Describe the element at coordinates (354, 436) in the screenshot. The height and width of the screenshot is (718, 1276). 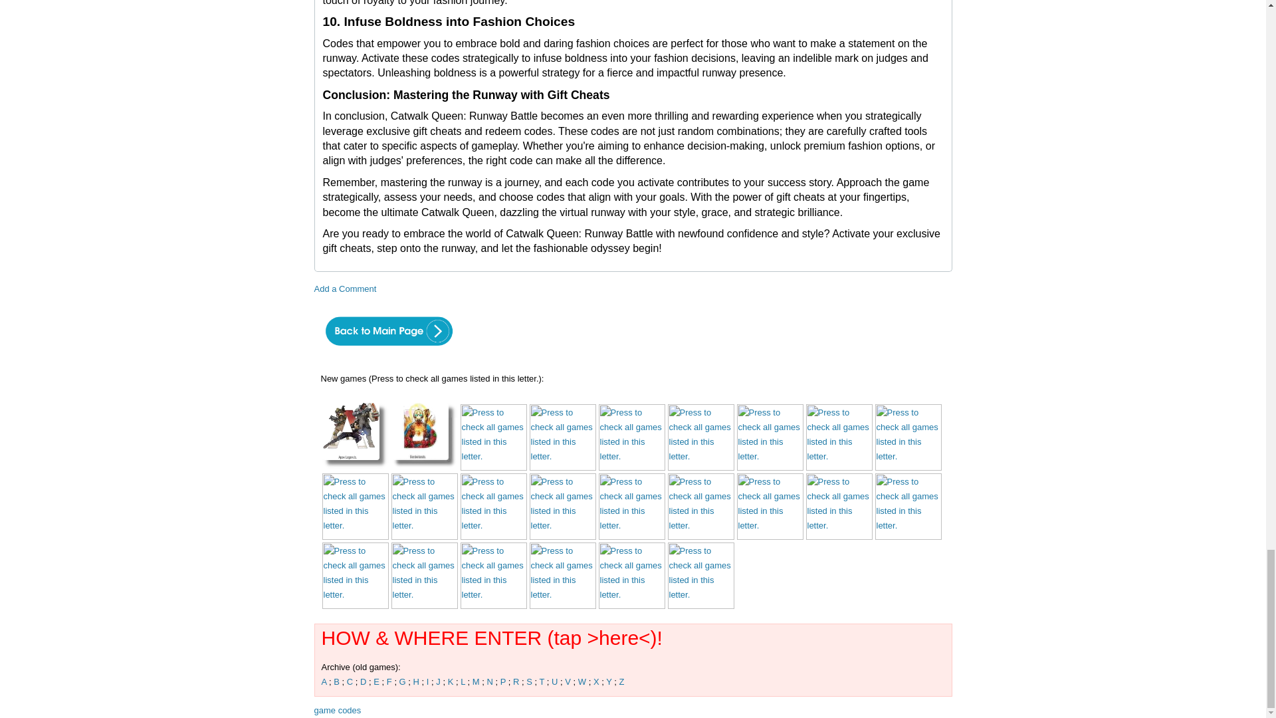
I see `Press to check all games listed in this letter.` at that location.